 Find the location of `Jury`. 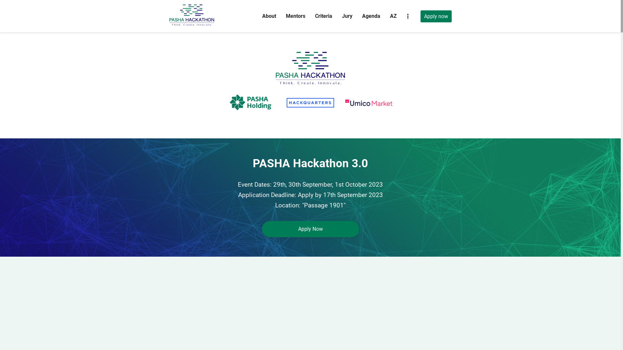

Jury is located at coordinates (347, 16).